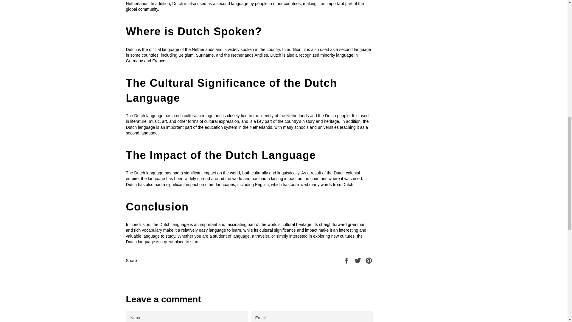 The width and height of the screenshot is (572, 322). I want to click on Share on Facebook, so click(347, 260).